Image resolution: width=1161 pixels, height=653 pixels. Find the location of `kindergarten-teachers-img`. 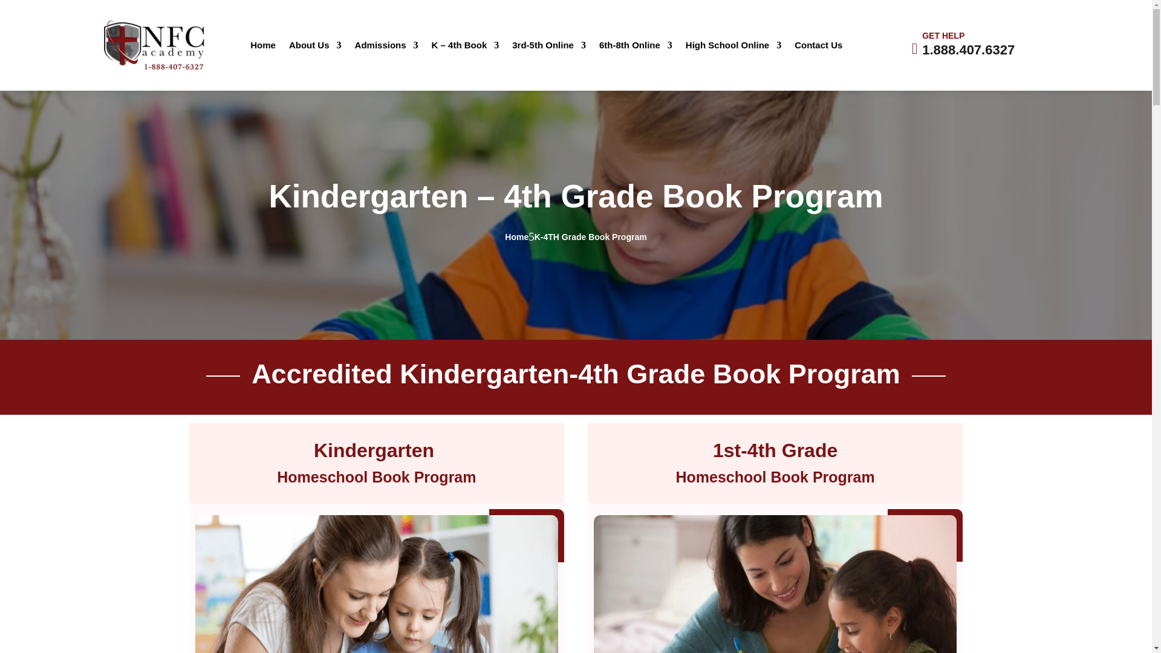

kindergarten-teachers-img is located at coordinates (376, 584).